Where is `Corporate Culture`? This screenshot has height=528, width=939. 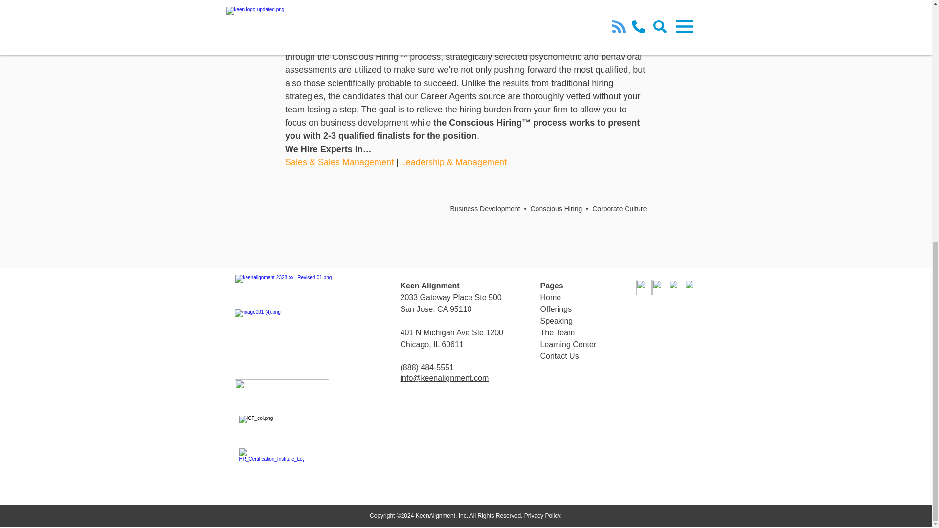 Corporate Culture is located at coordinates (619, 209).